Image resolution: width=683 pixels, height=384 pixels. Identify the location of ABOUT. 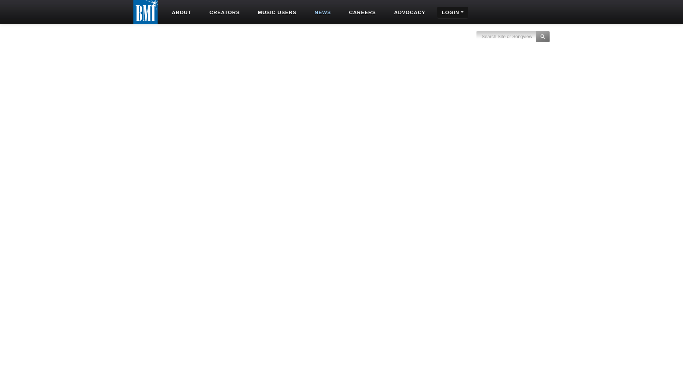
(181, 12).